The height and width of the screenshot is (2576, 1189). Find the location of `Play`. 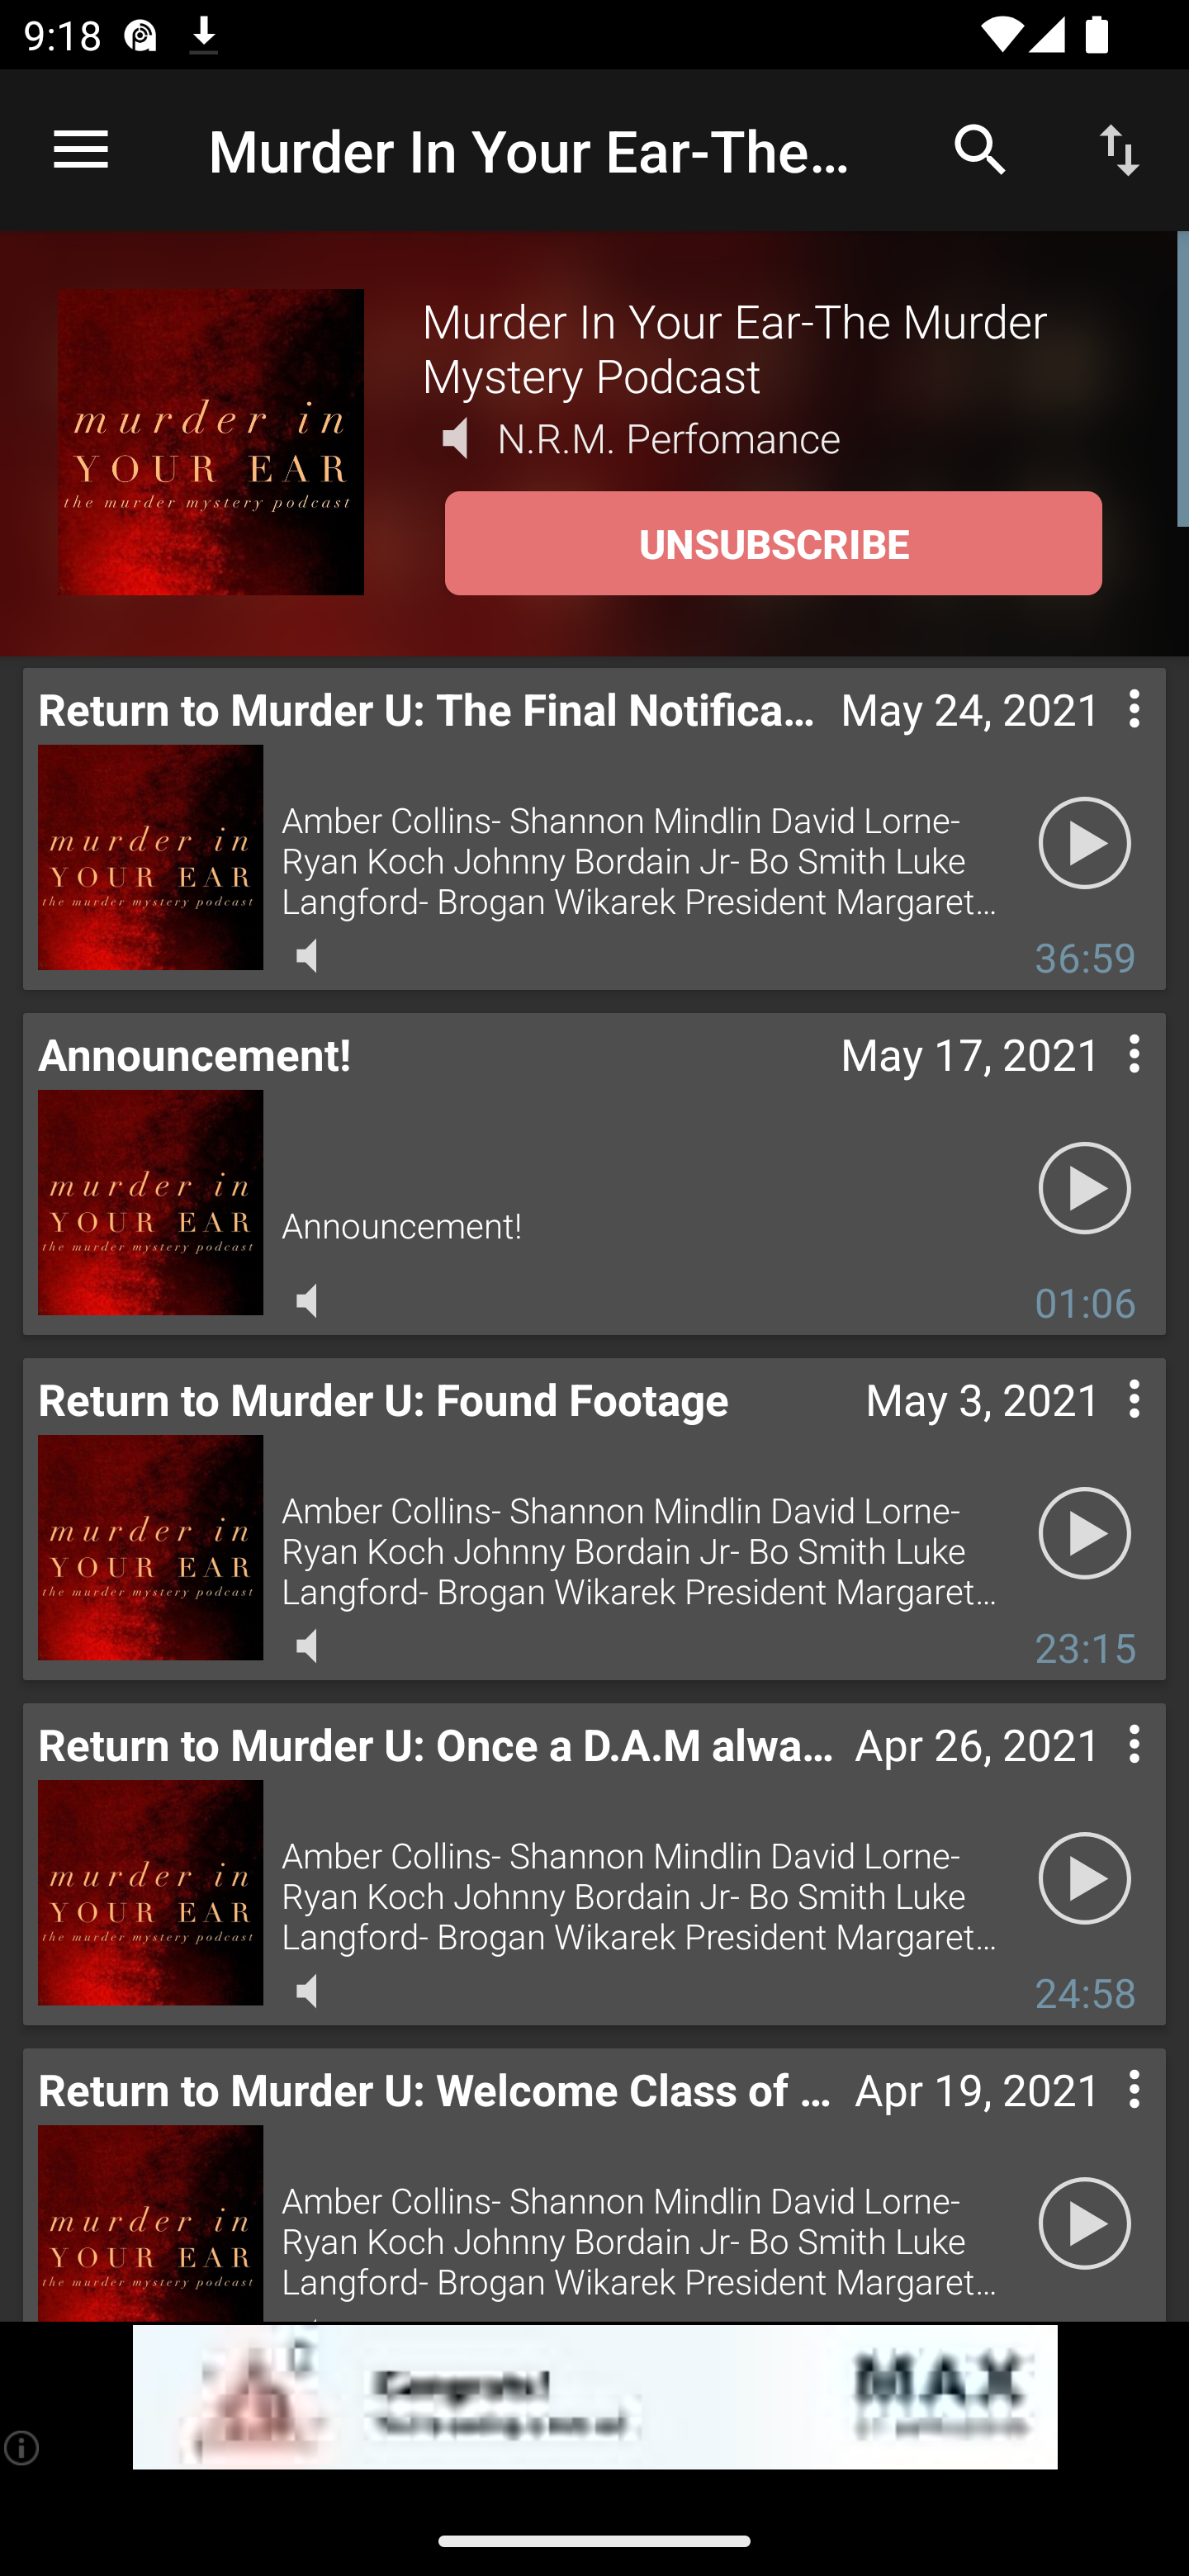

Play is located at coordinates (1085, 1879).